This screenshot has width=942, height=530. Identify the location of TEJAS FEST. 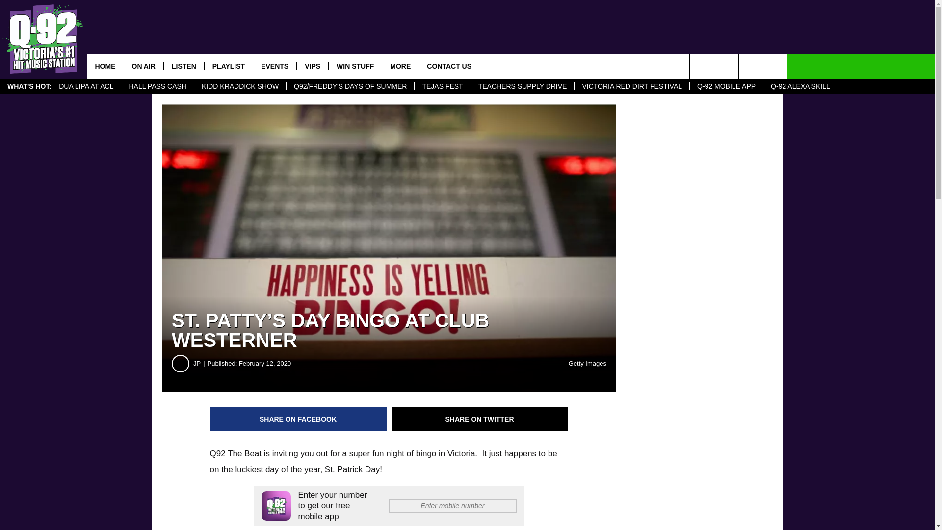
(442, 86).